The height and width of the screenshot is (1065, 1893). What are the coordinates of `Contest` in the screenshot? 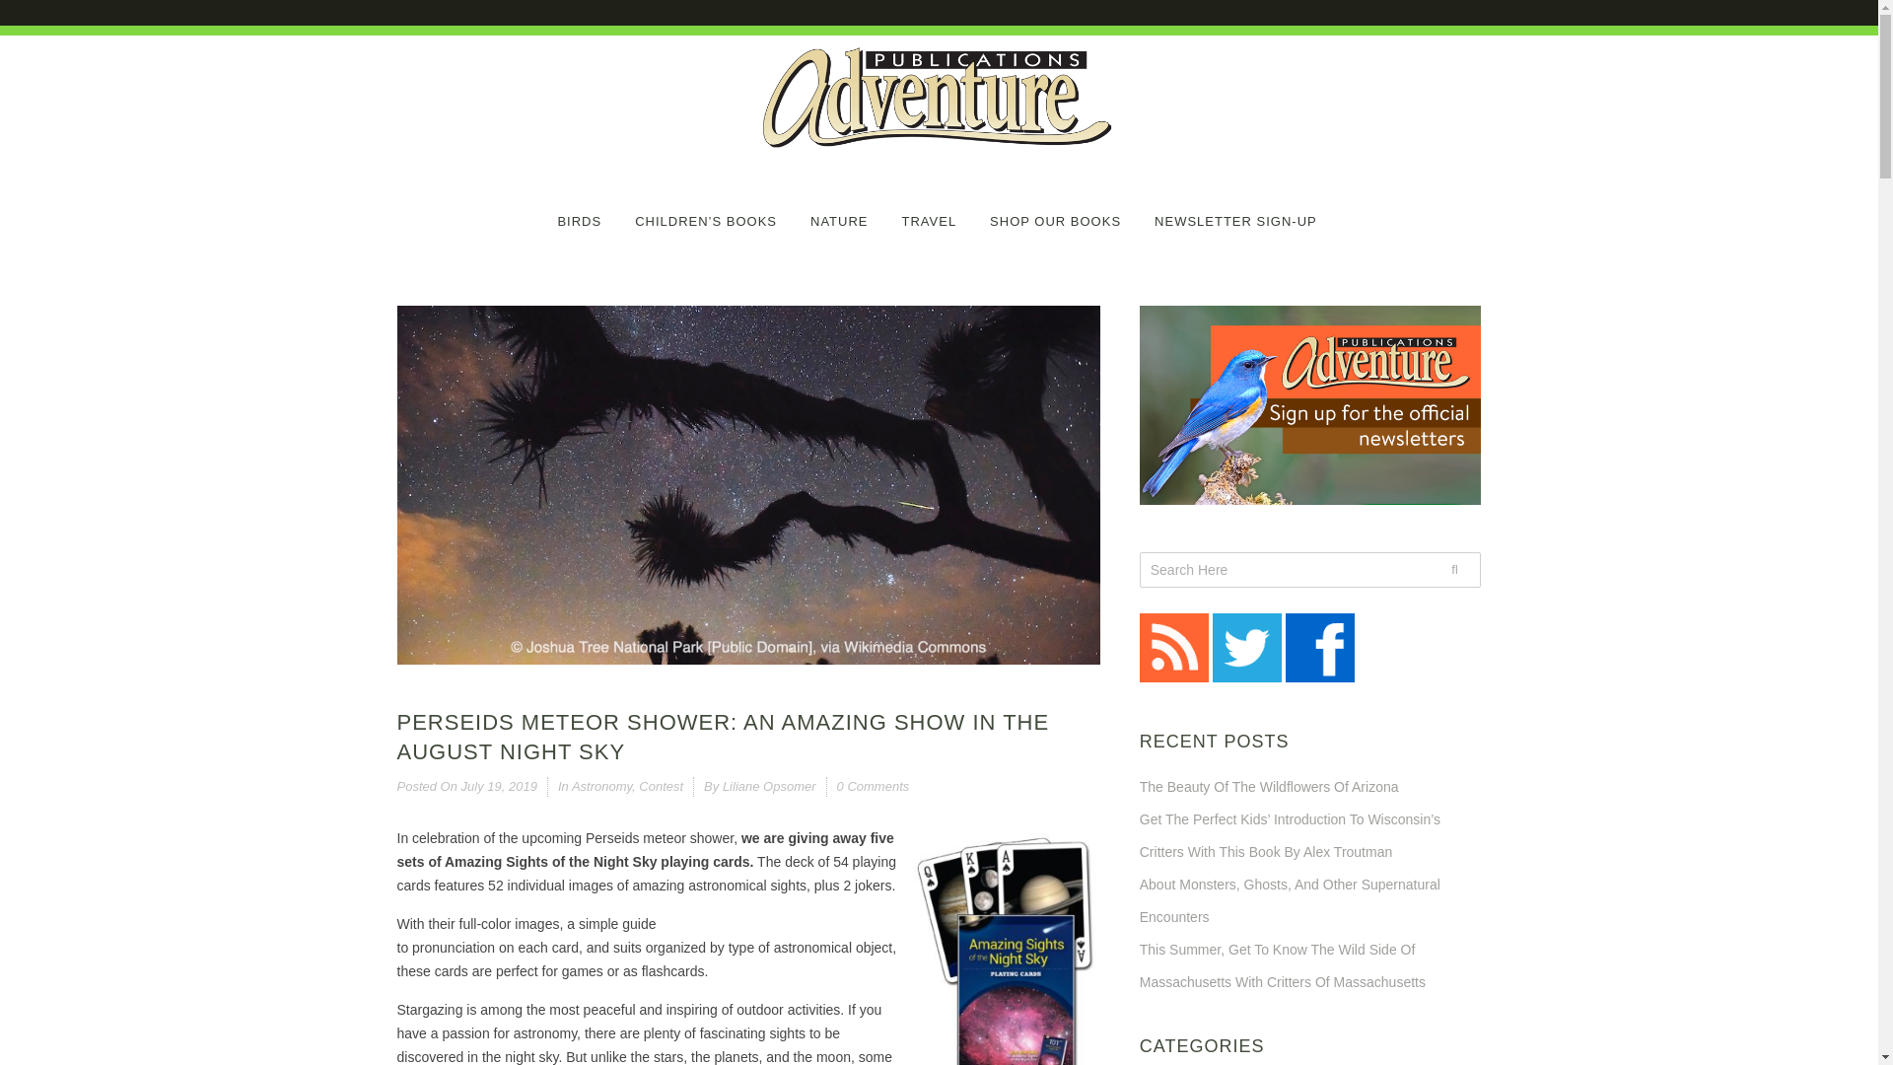 It's located at (661, 785).